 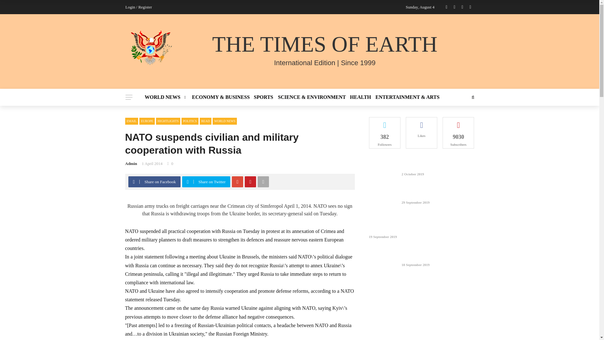 What do you see at coordinates (167, 97) in the screenshot?
I see `WORLD NEWS` at bounding box center [167, 97].